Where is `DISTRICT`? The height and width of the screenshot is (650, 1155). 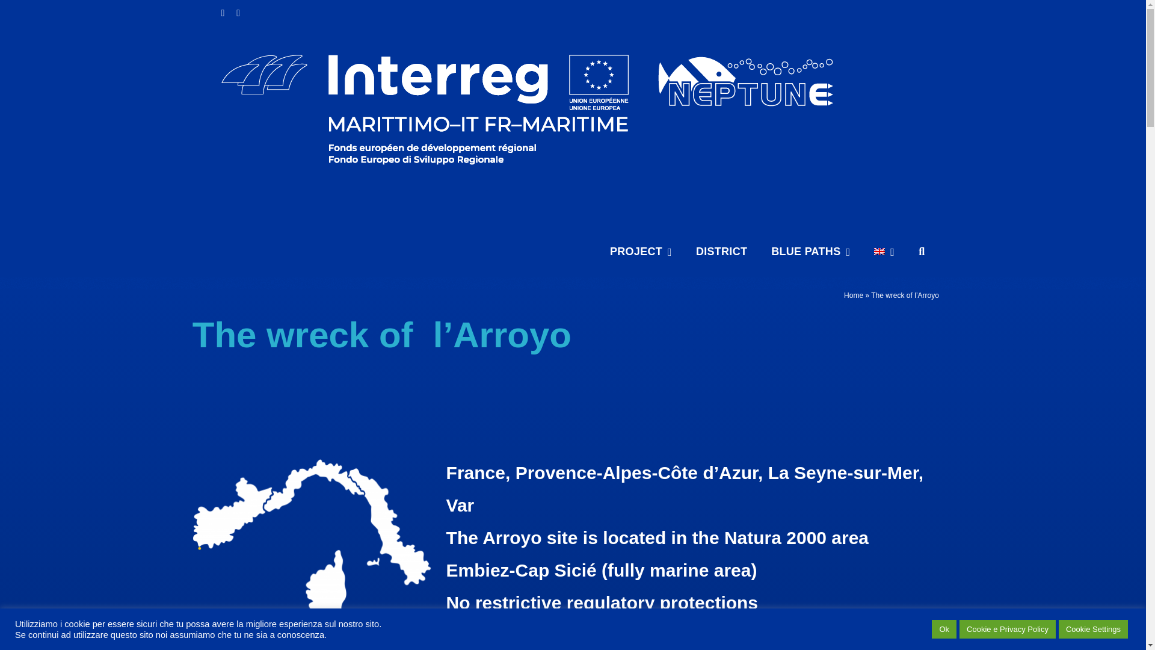
DISTRICT is located at coordinates (722, 252).